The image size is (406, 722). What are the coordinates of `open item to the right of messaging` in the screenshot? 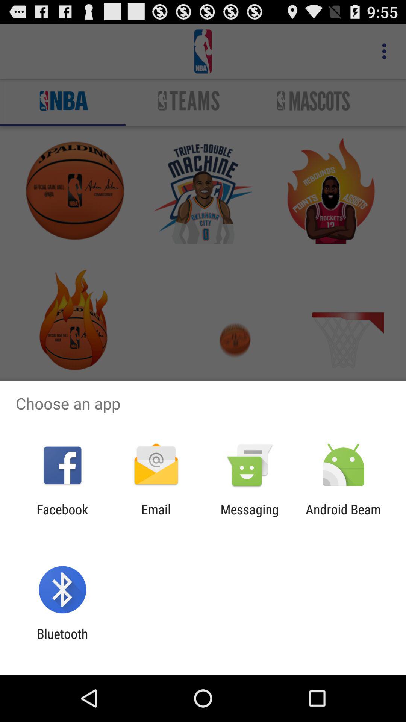 It's located at (343, 517).